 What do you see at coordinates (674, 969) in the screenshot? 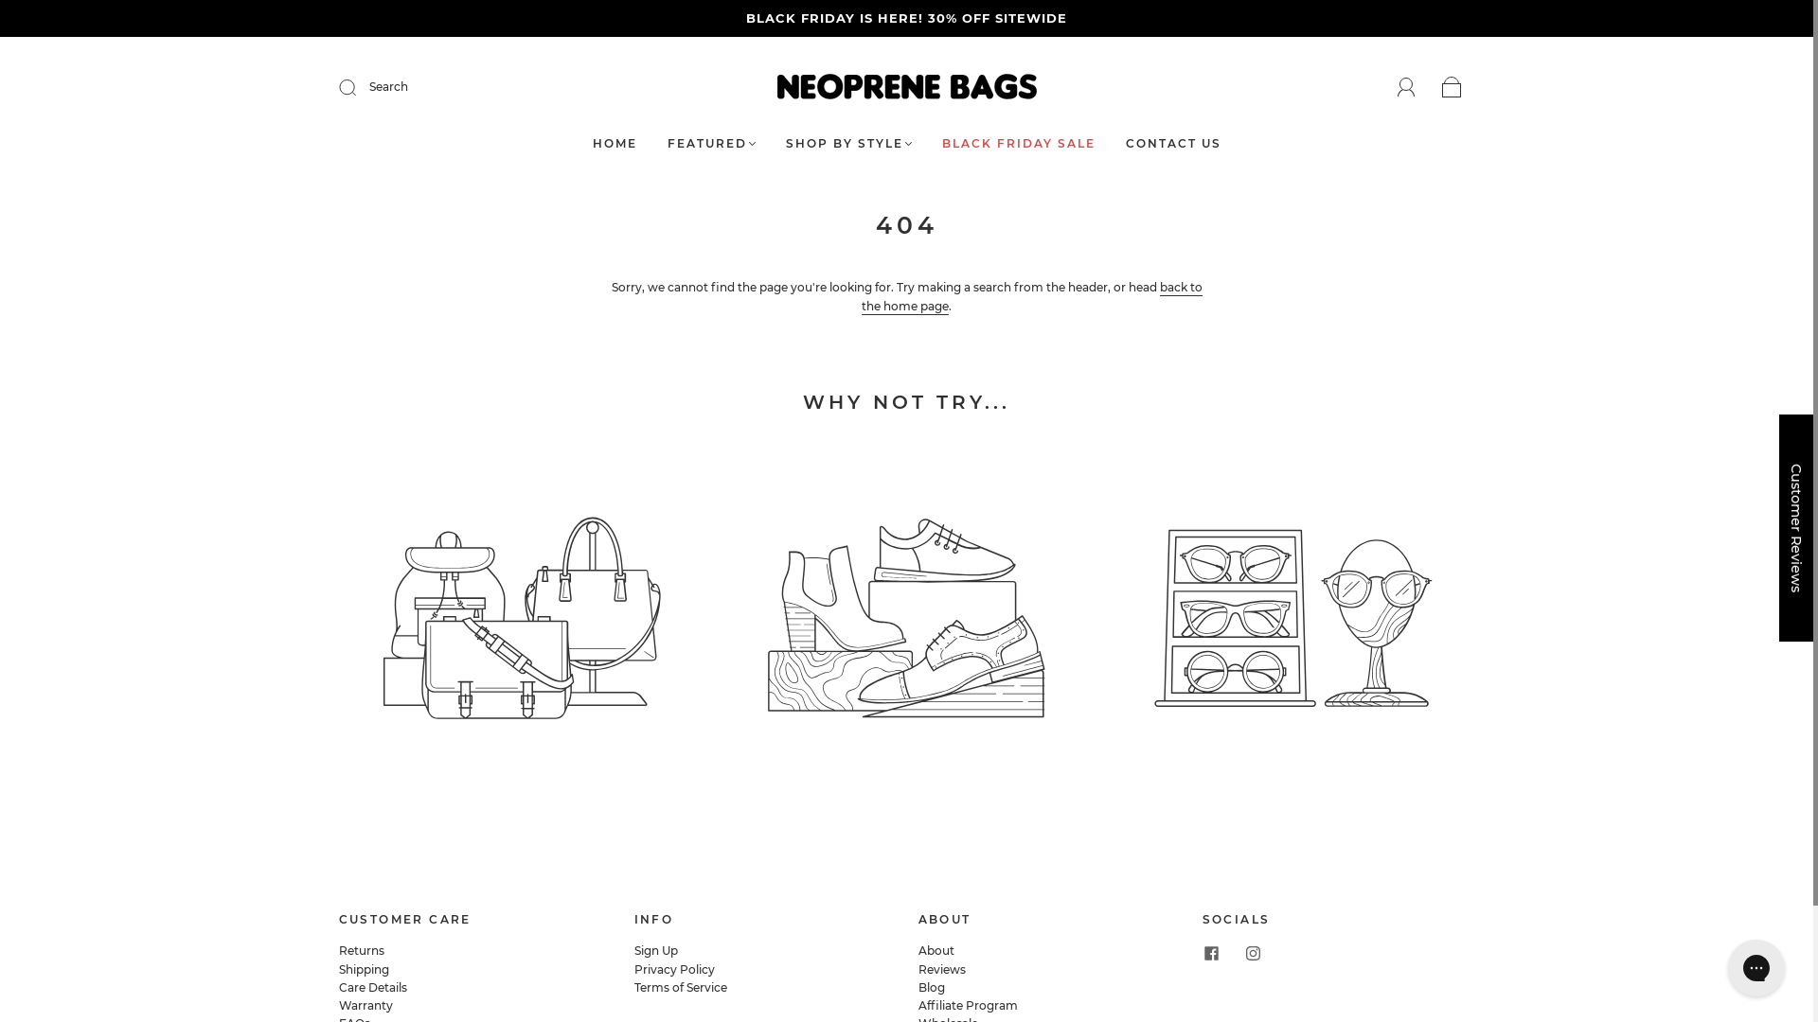
I see `Privacy Policy` at bounding box center [674, 969].